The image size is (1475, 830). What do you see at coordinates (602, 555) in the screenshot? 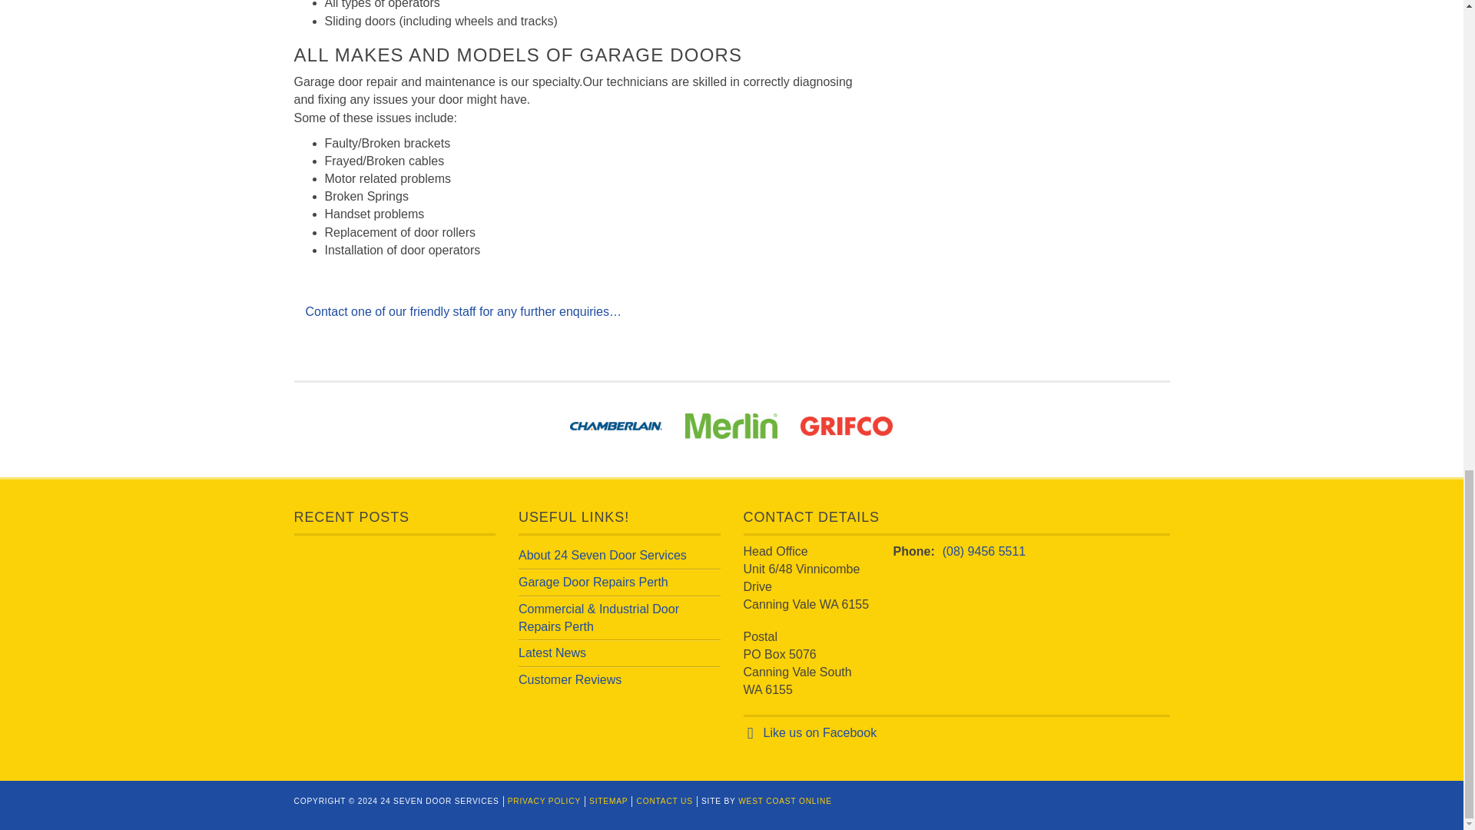
I see `About 24 Seven Door Services` at bounding box center [602, 555].